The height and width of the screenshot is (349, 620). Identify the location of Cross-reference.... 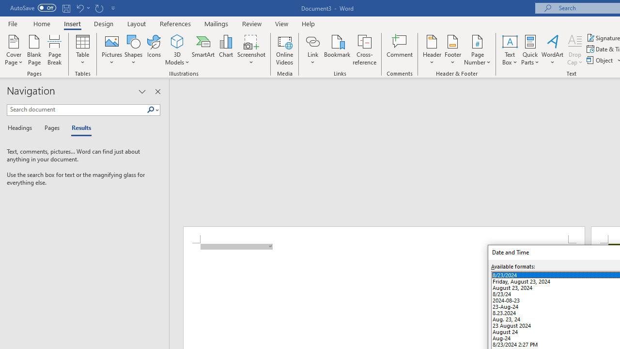
(364, 49).